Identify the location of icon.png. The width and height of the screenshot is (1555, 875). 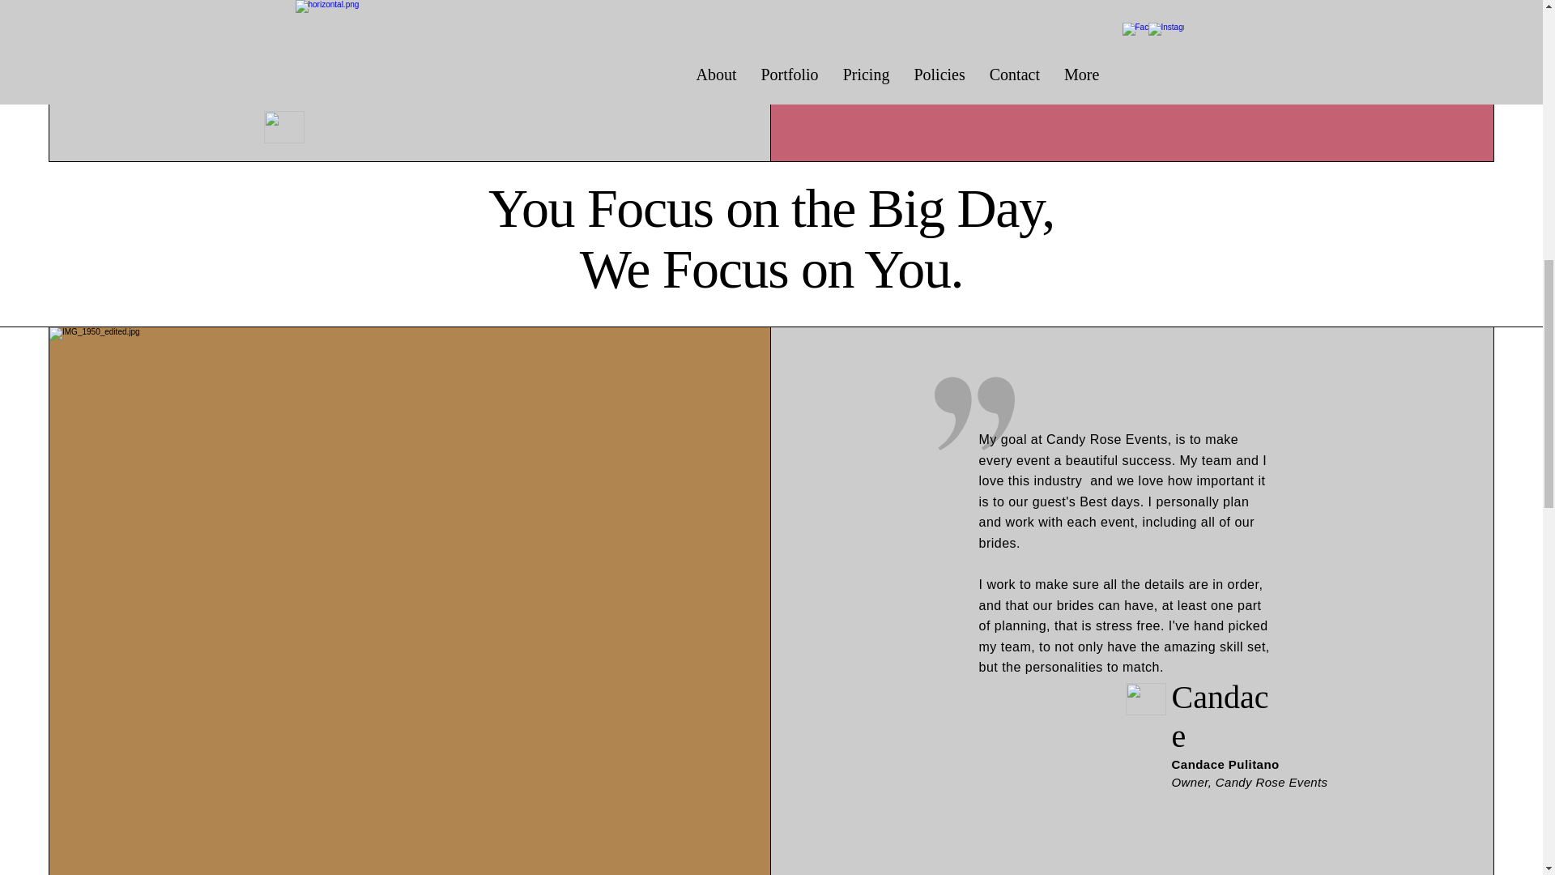
(1146, 699).